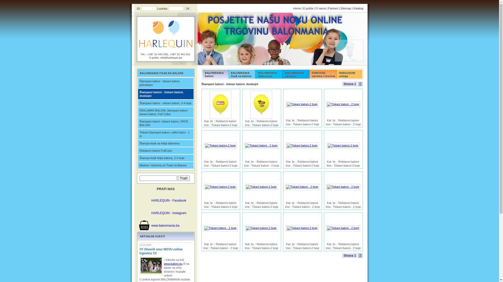  I want to click on Tiskani baloni - 2 boje, so click(221, 228).